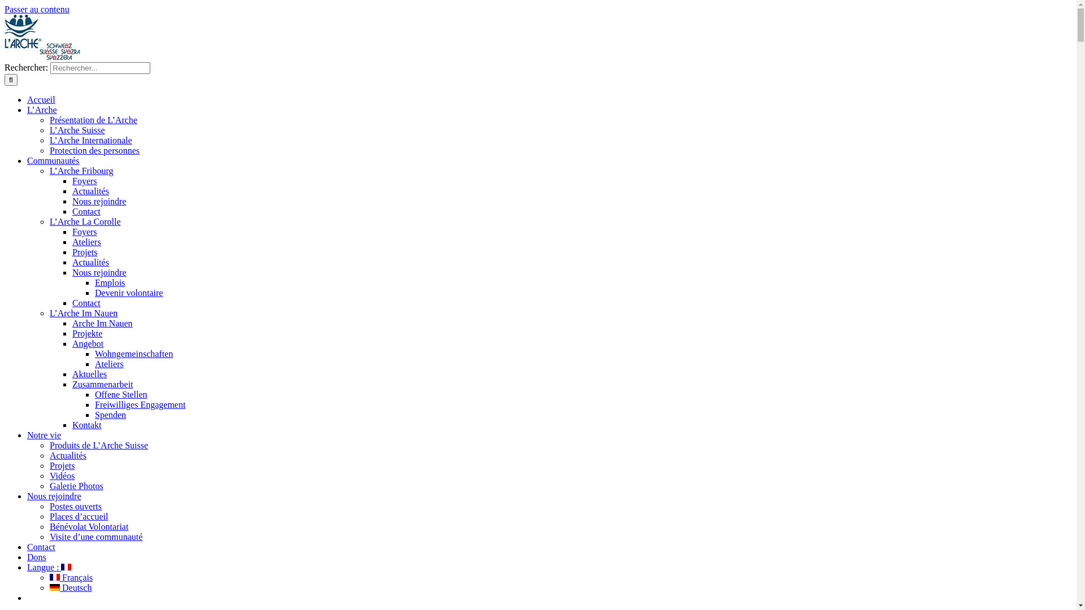  Describe the element at coordinates (71, 587) in the screenshot. I see ` Deutsch` at that location.